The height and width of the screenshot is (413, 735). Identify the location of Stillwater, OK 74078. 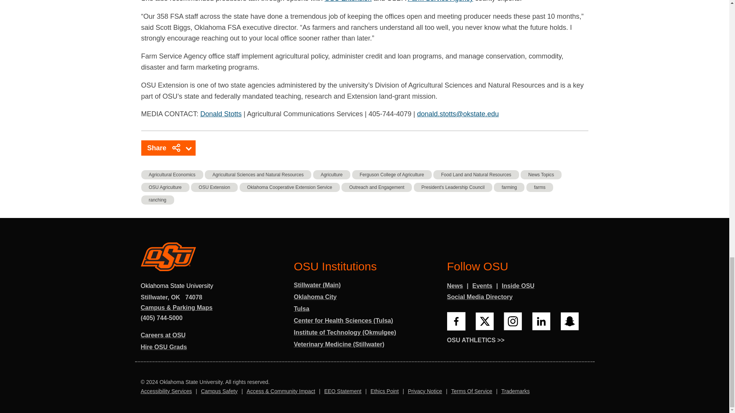
(171, 298).